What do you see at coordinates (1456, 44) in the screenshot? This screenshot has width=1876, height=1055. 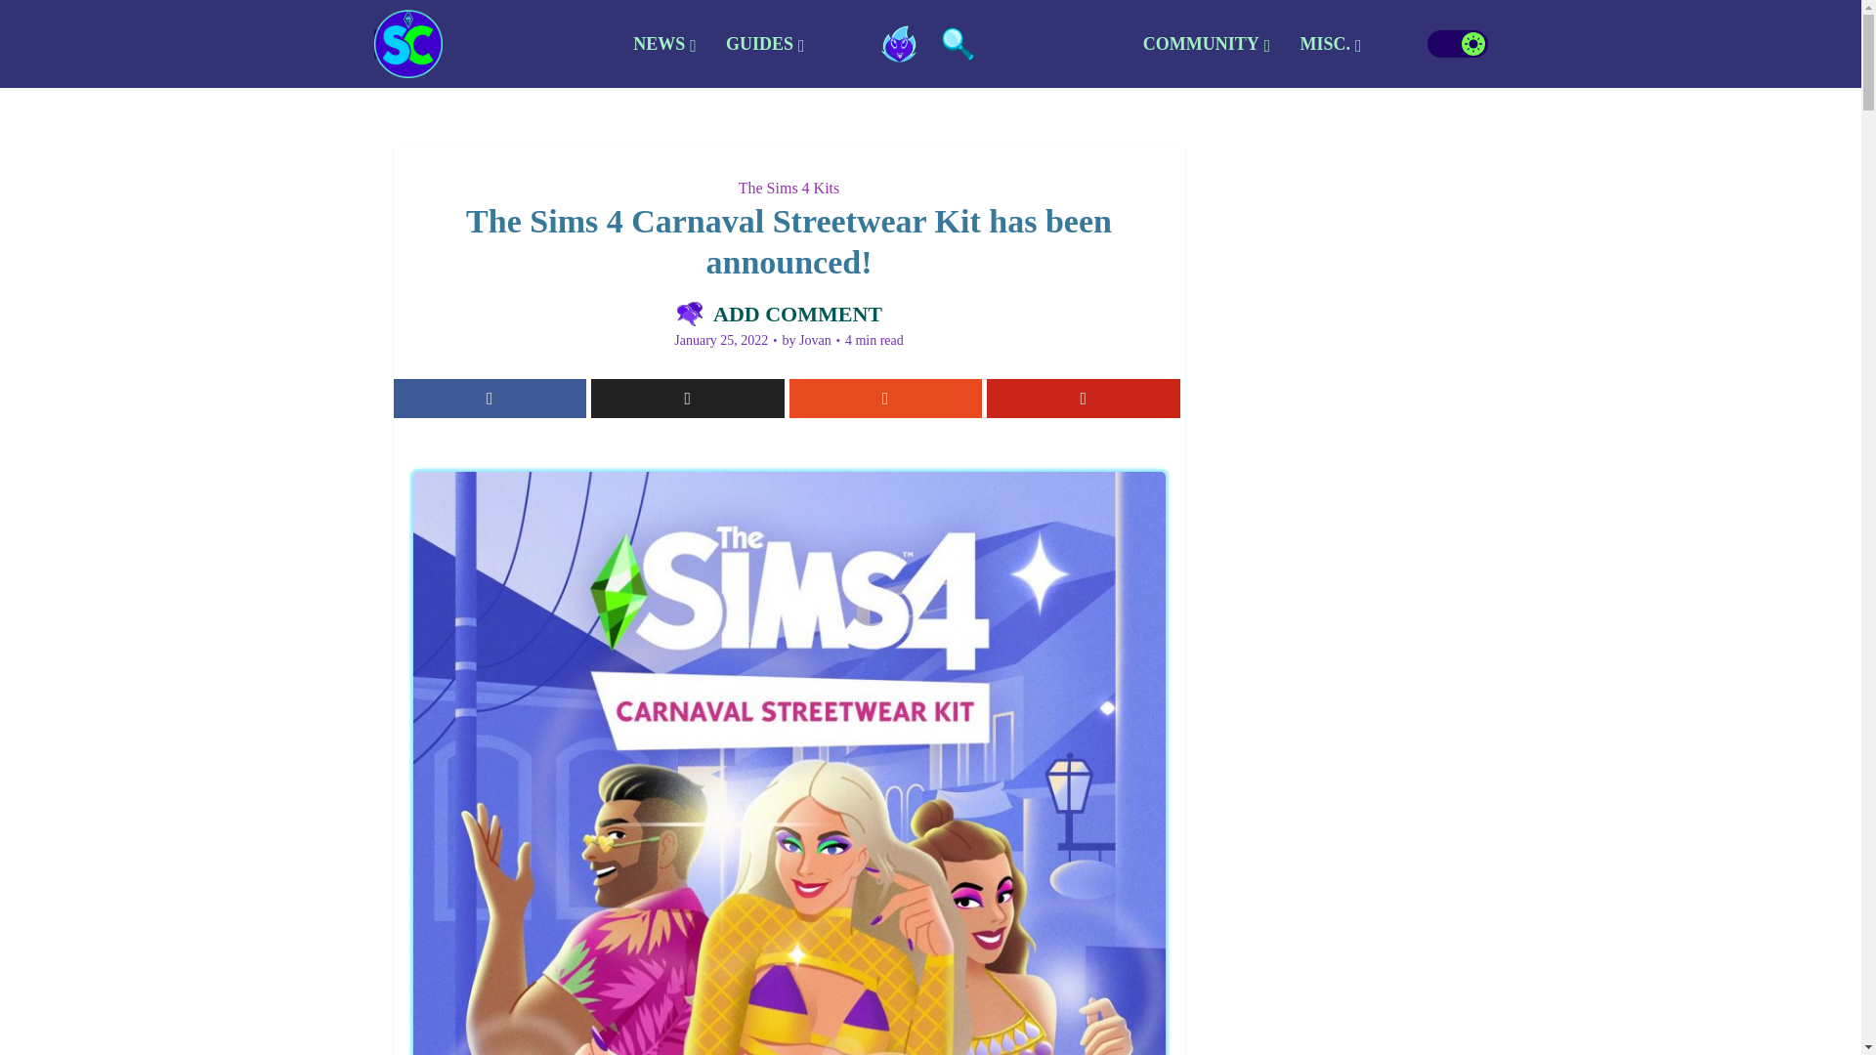 I see `on` at bounding box center [1456, 44].